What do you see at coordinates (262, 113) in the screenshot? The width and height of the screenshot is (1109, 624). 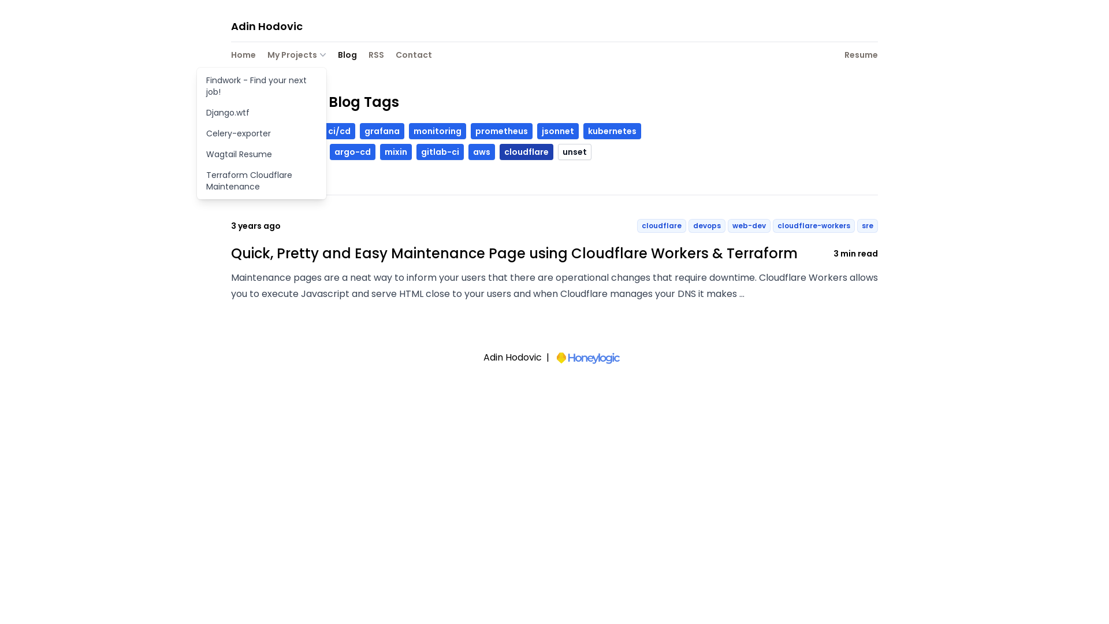 I see `Django.wtf` at bounding box center [262, 113].